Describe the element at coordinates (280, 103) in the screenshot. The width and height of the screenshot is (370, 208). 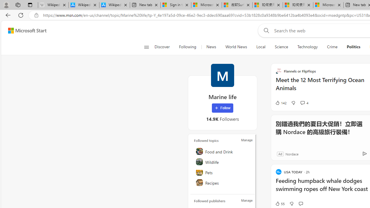
I see `142 Like` at that location.